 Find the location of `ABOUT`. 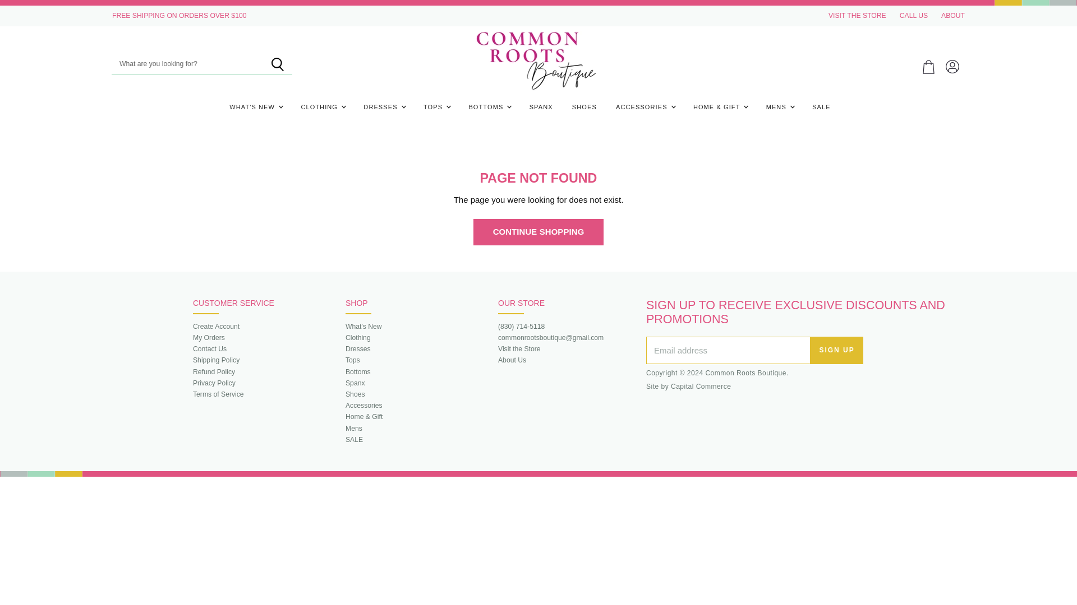

ABOUT is located at coordinates (953, 15).